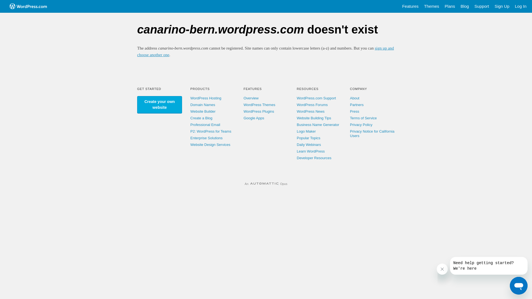  I want to click on Support, so click(482, 6).